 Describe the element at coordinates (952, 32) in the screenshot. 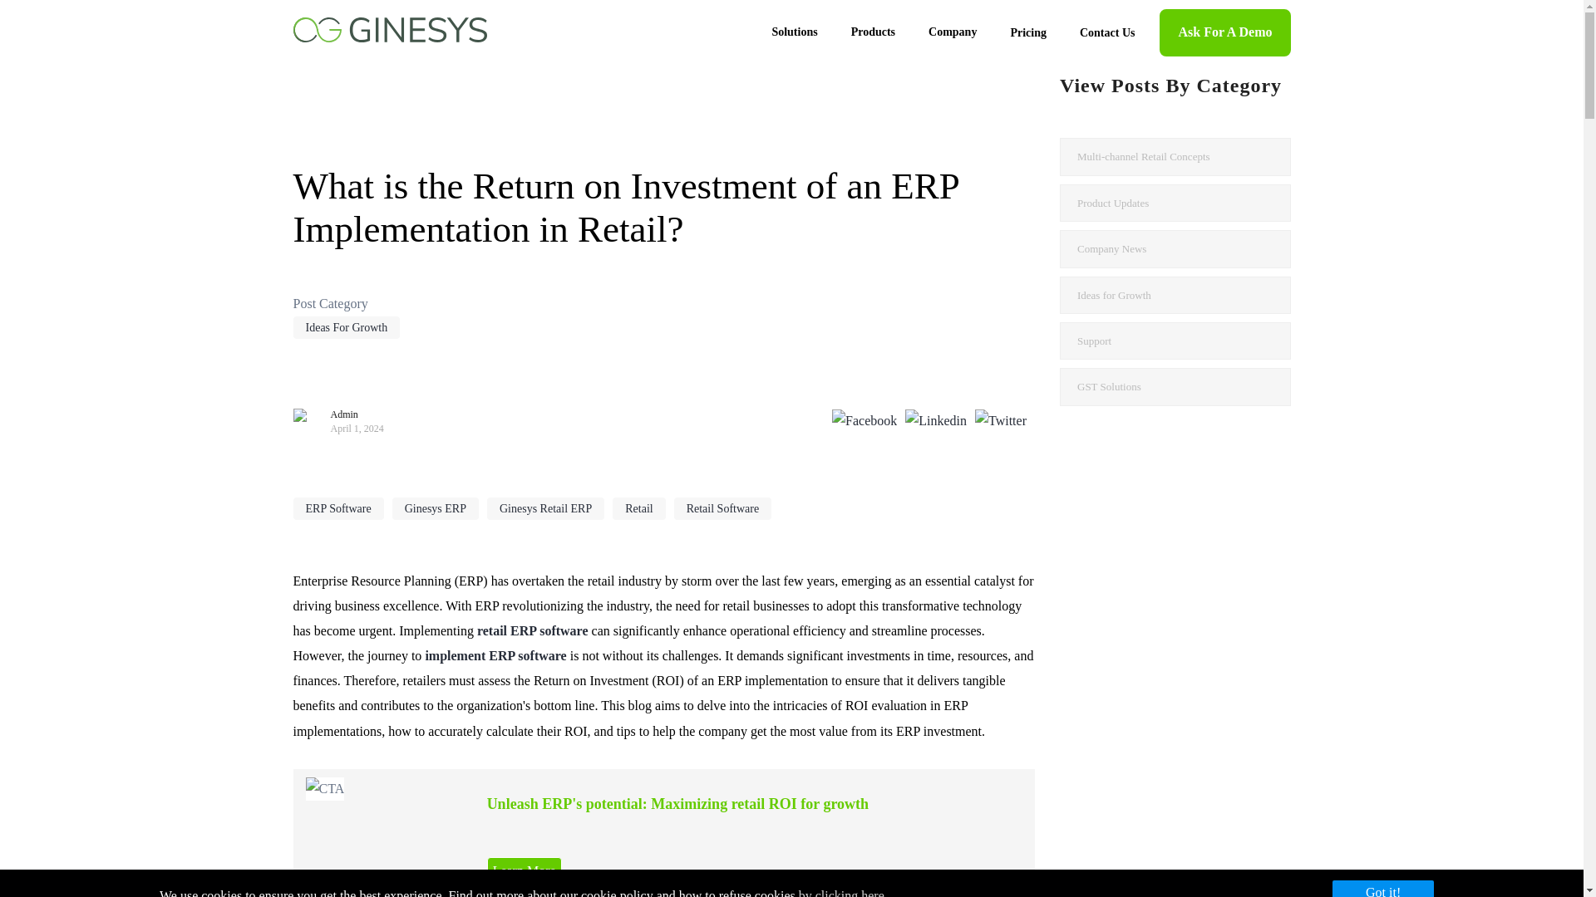

I see `Company` at that location.